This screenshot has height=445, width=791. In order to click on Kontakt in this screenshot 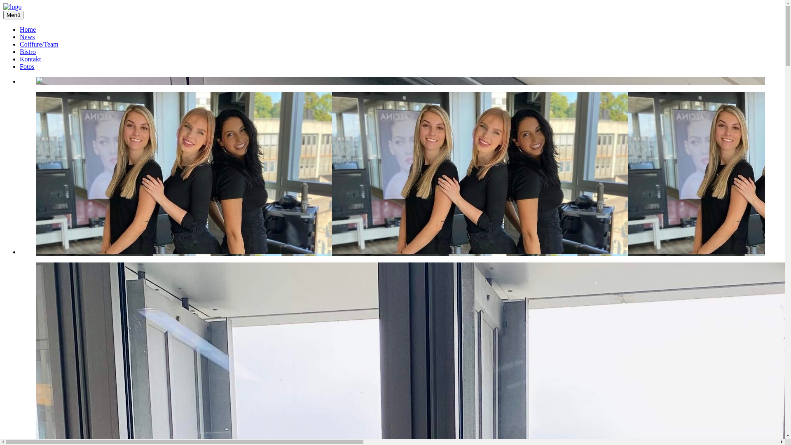, I will do `click(30, 59)`.